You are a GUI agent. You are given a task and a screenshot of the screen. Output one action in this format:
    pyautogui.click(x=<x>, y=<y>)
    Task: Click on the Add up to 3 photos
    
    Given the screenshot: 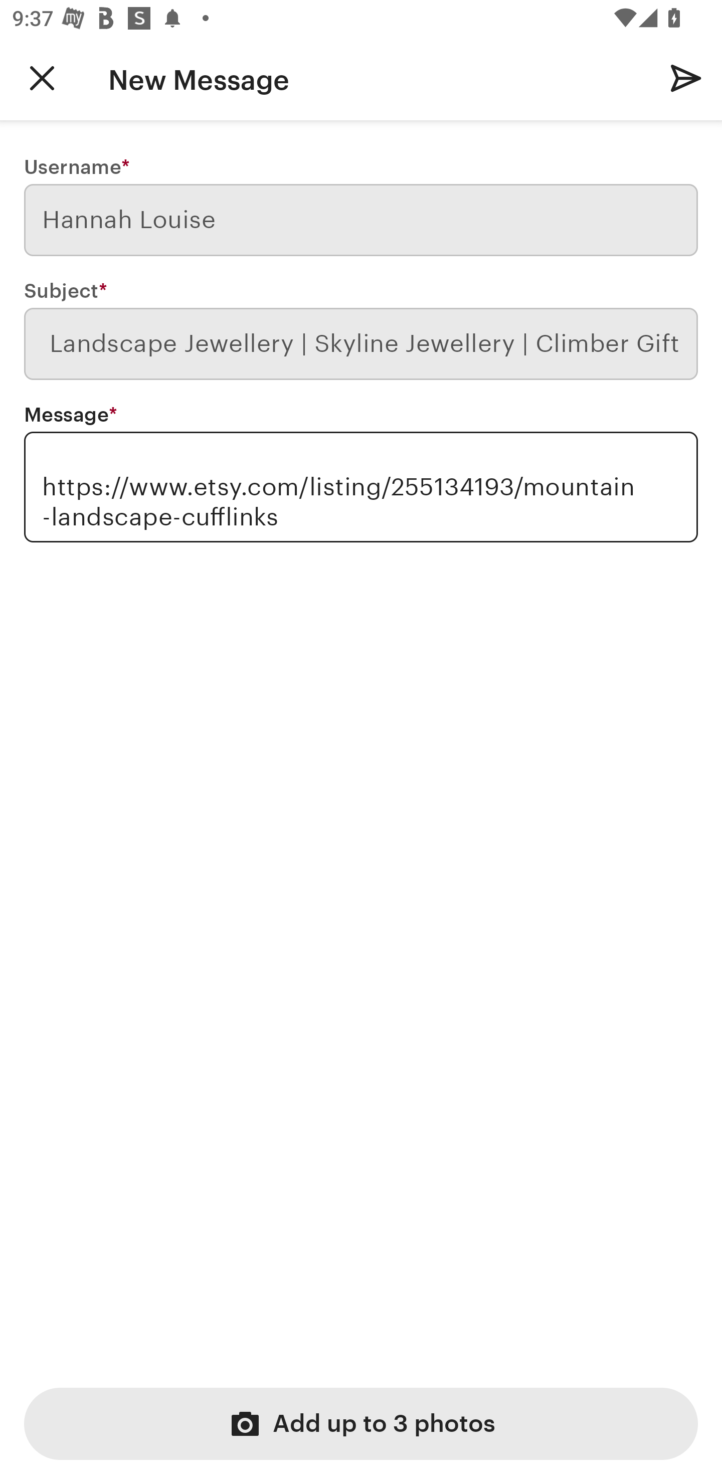 What is the action you would take?
    pyautogui.click(x=361, y=1424)
    